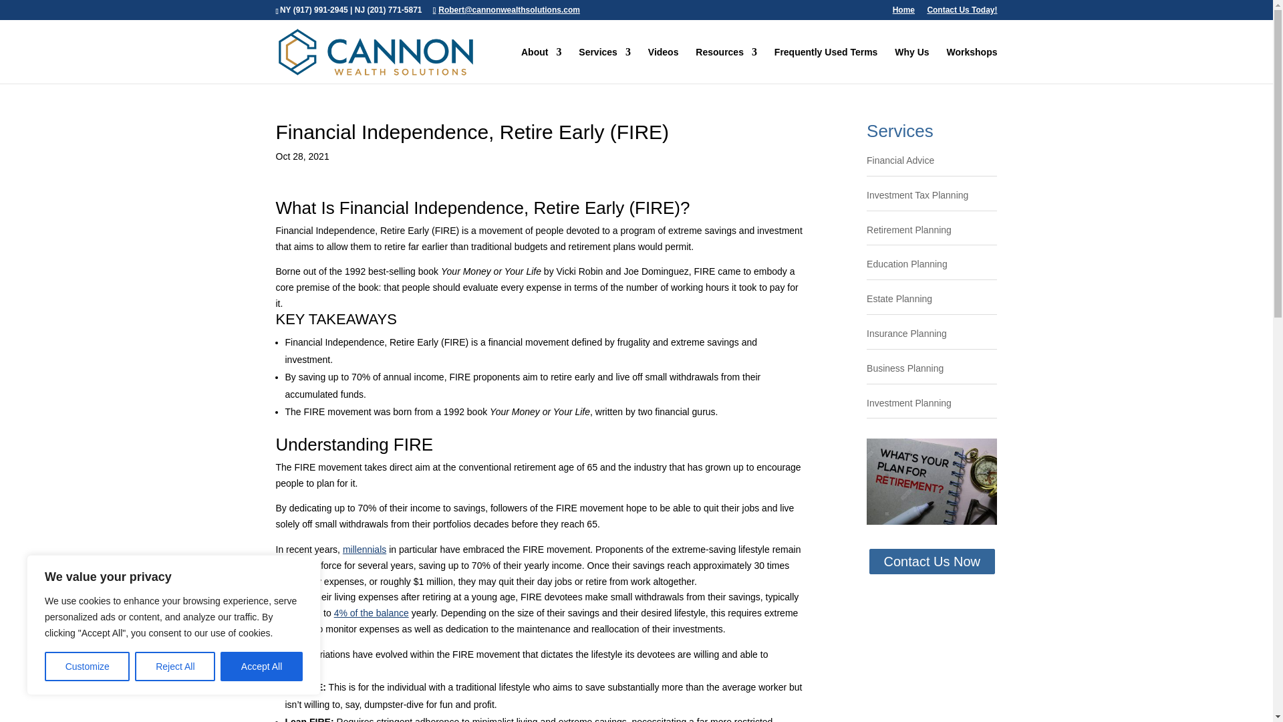 The width and height of the screenshot is (1283, 722). What do you see at coordinates (826, 66) in the screenshot?
I see `Frequently Used Terms` at bounding box center [826, 66].